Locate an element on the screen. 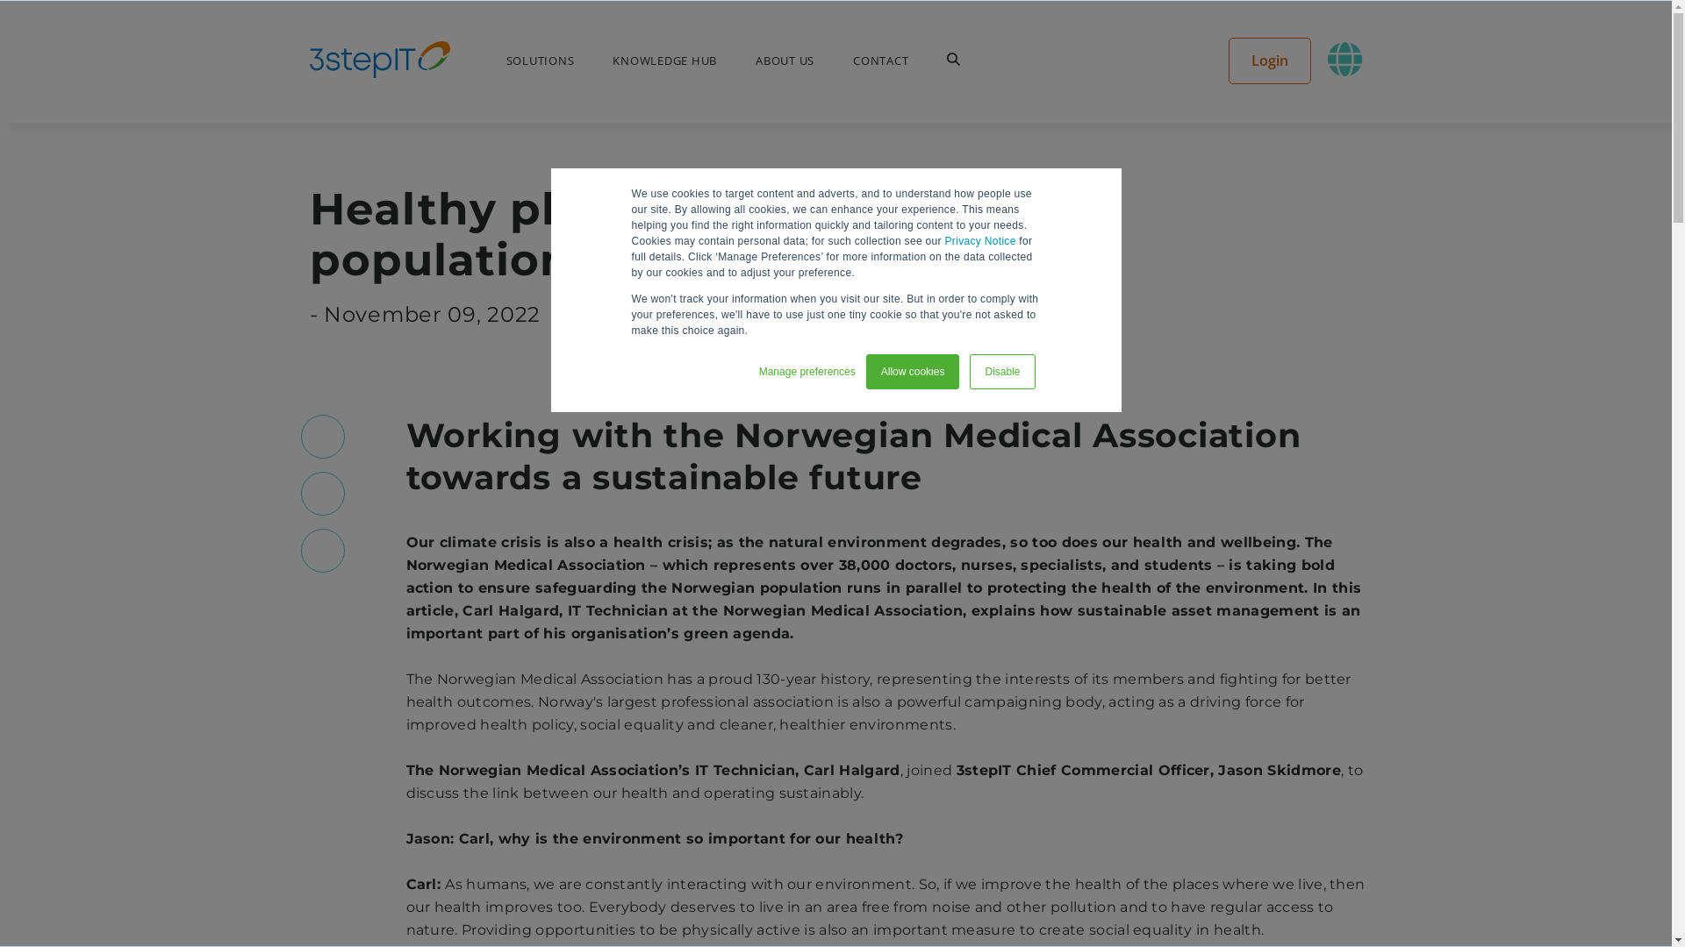 The width and height of the screenshot is (1685, 947). ABOUT US is located at coordinates (785, 61).